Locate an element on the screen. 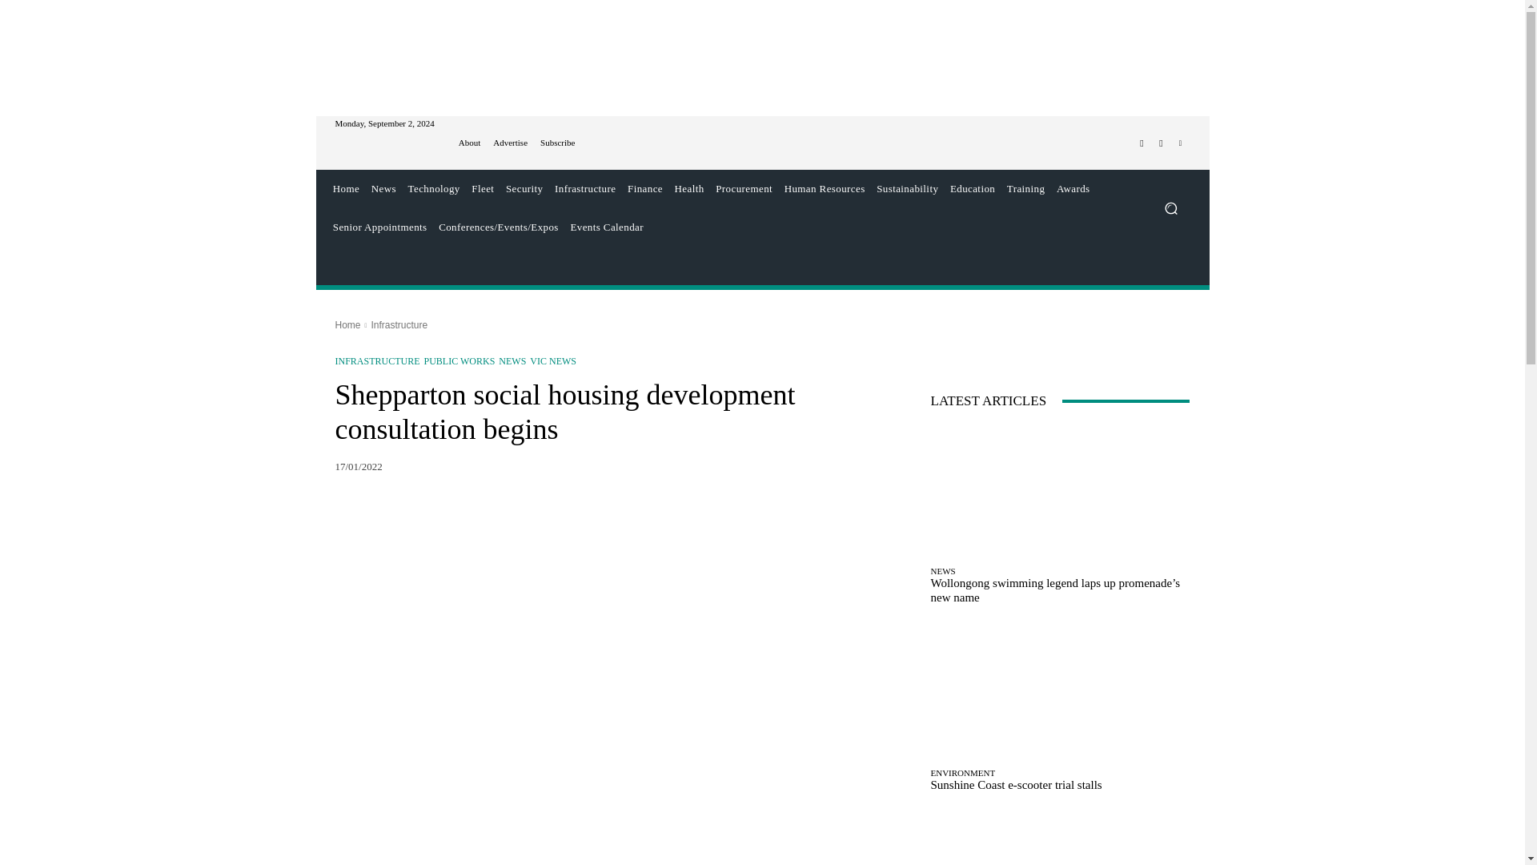 Image resolution: width=1537 pixels, height=865 pixels. Facebook is located at coordinates (1142, 143).